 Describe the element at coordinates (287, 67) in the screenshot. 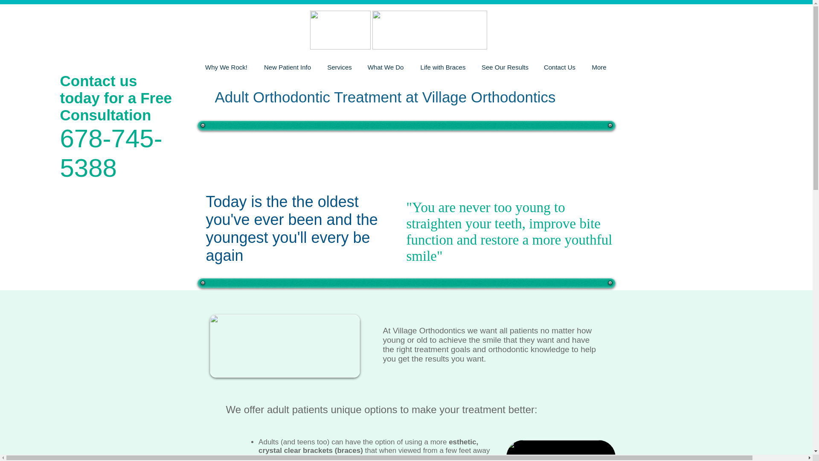

I see `New Patient Info` at that location.